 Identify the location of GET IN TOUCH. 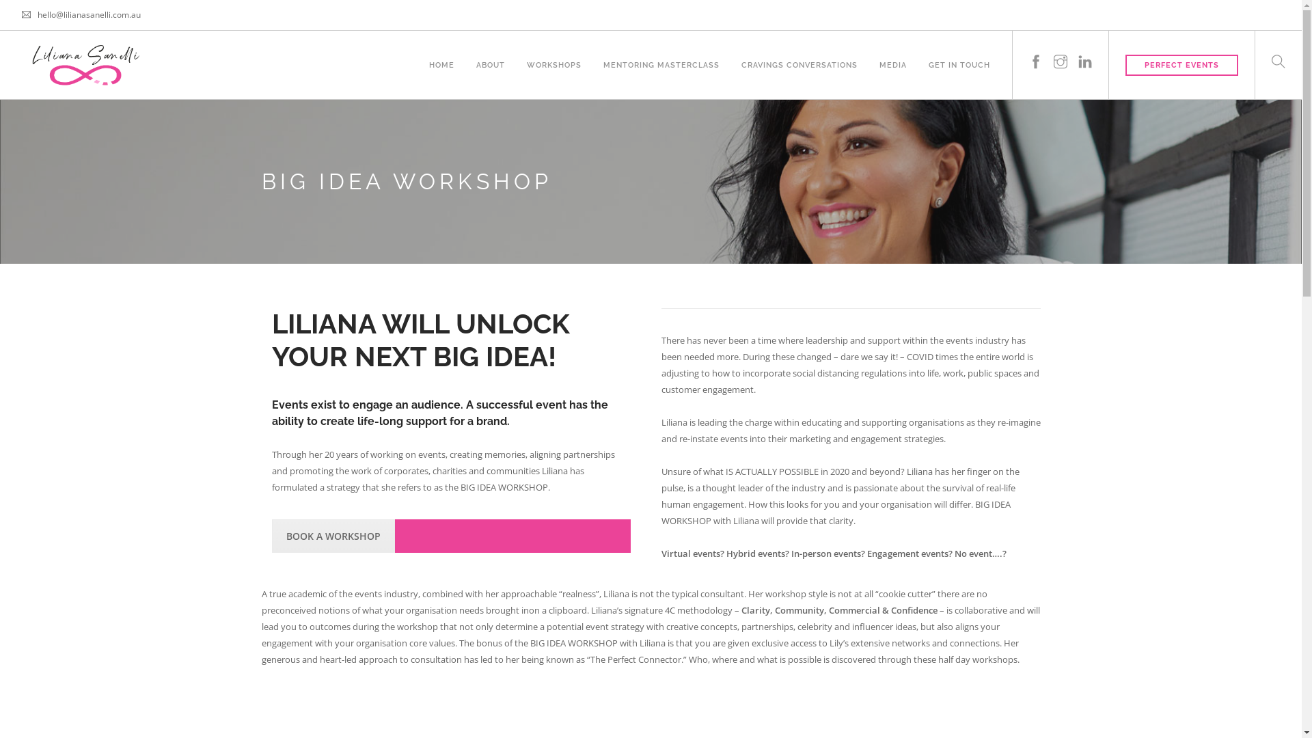
(959, 51).